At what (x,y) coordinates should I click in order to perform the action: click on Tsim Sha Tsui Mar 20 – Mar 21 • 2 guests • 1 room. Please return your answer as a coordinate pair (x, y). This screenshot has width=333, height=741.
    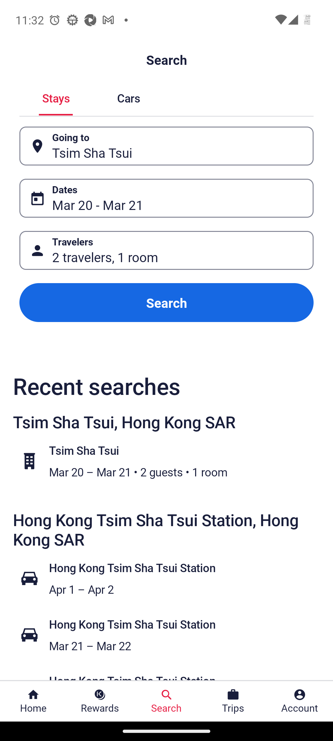
    Looking at the image, I should click on (171, 461).